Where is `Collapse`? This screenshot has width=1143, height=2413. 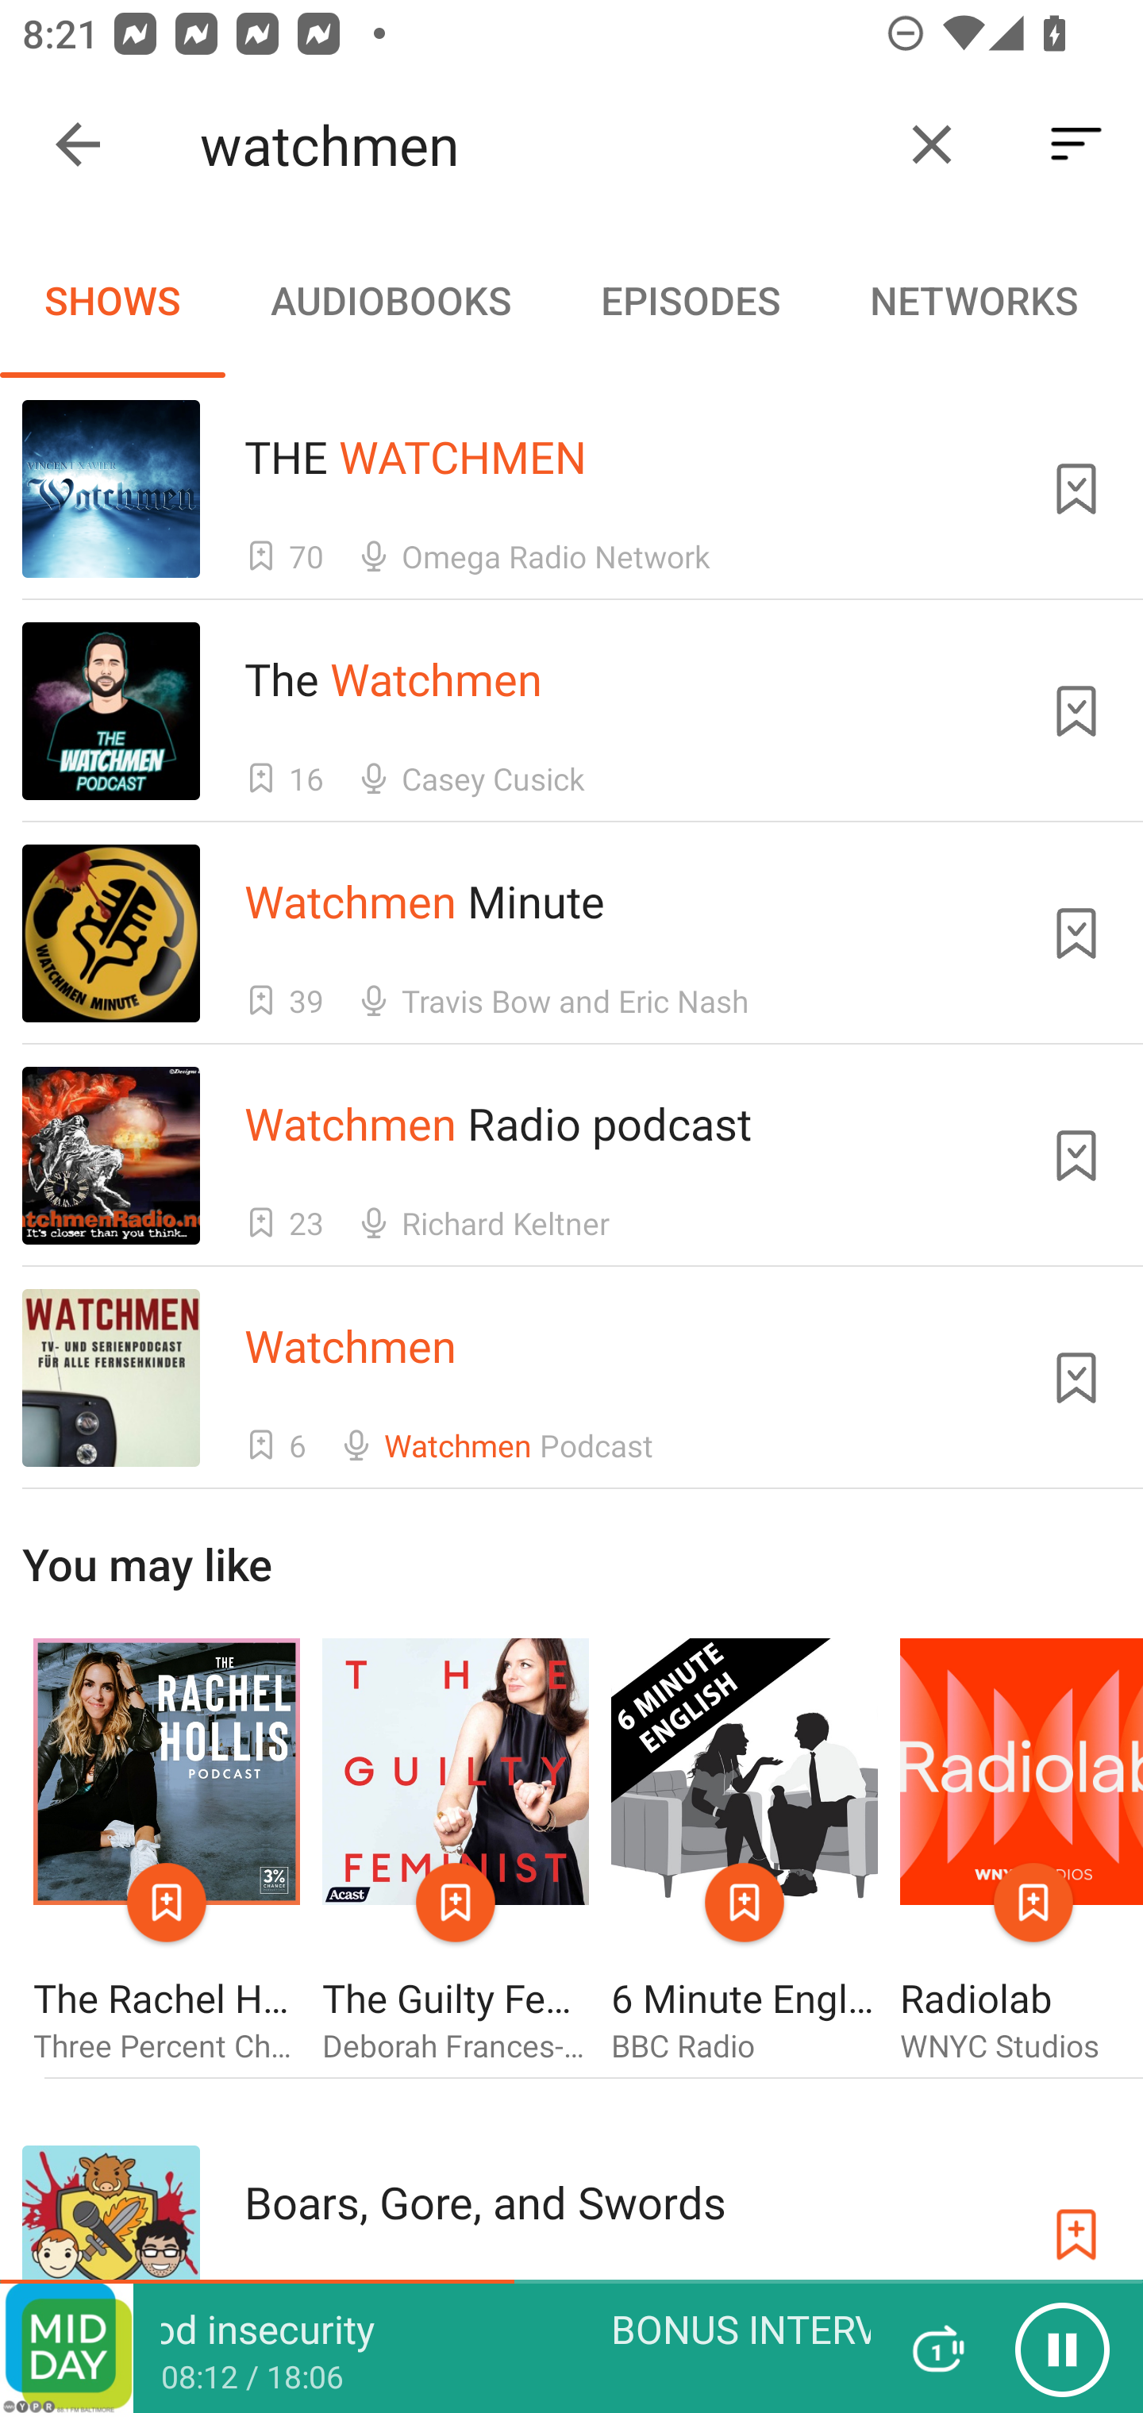
Collapse is located at coordinates (78, 144).